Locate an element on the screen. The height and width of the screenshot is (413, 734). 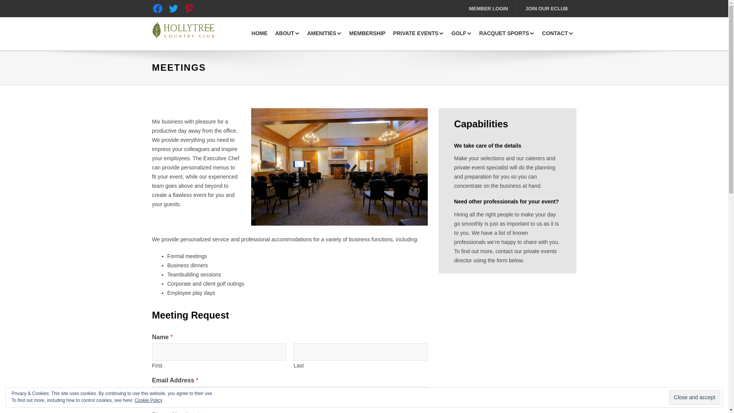
TWITTER is located at coordinates (173, 8).